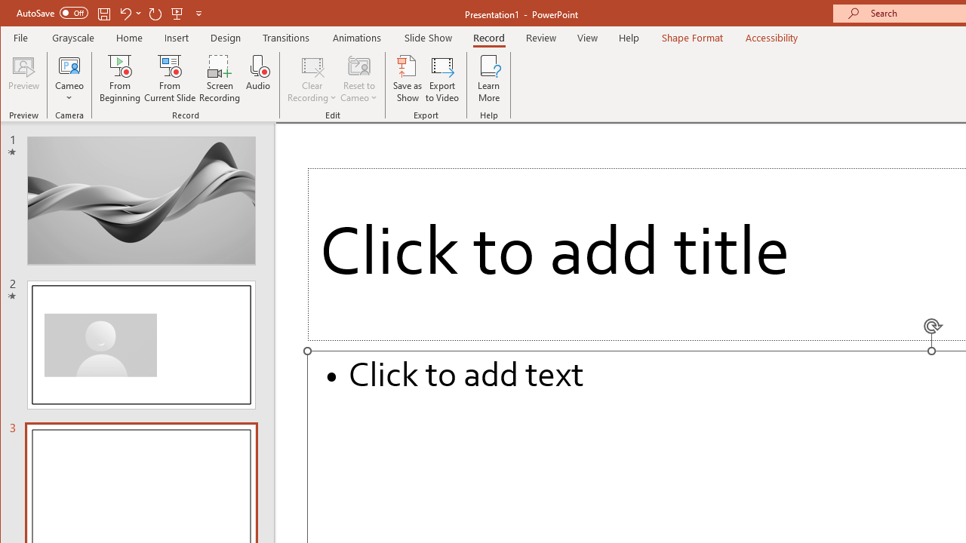  I want to click on Learn More, so click(489, 78).